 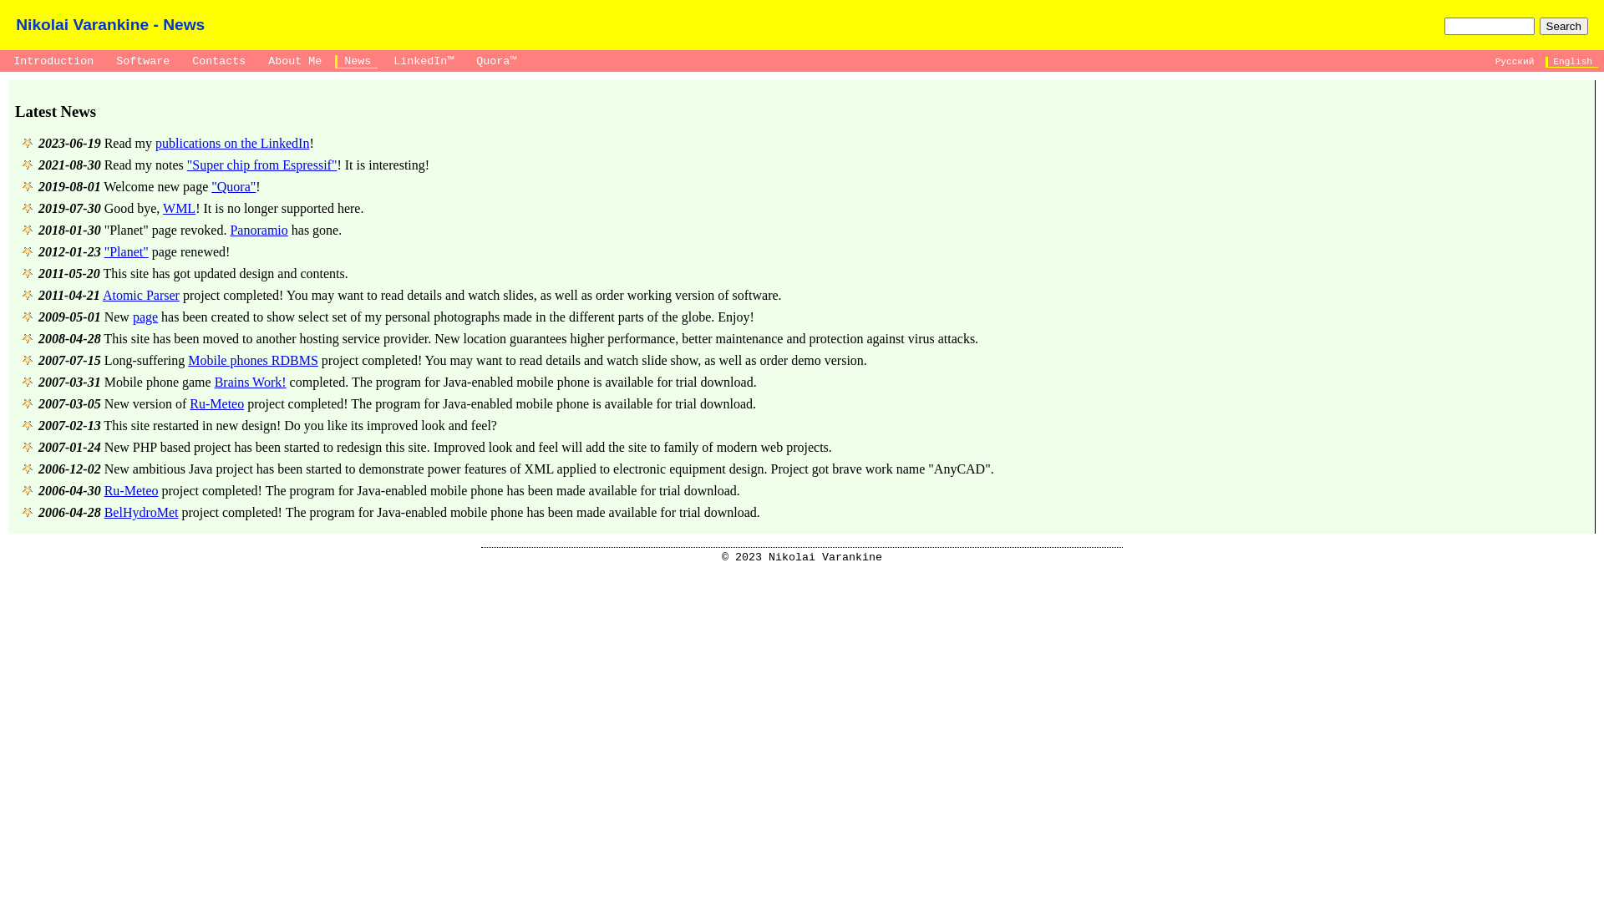 What do you see at coordinates (251, 383) in the screenshot?
I see `Brains Work!` at bounding box center [251, 383].